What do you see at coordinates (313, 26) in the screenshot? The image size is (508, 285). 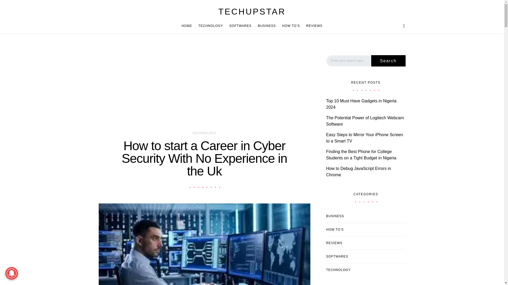 I see `REVIEWS` at bounding box center [313, 26].